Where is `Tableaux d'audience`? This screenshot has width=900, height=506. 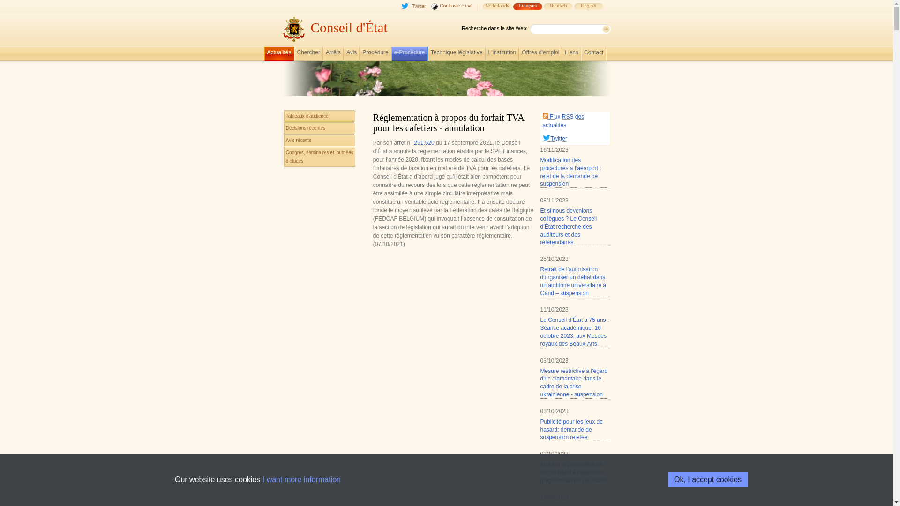
Tableaux d'audience is located at coordinates (320, 116).